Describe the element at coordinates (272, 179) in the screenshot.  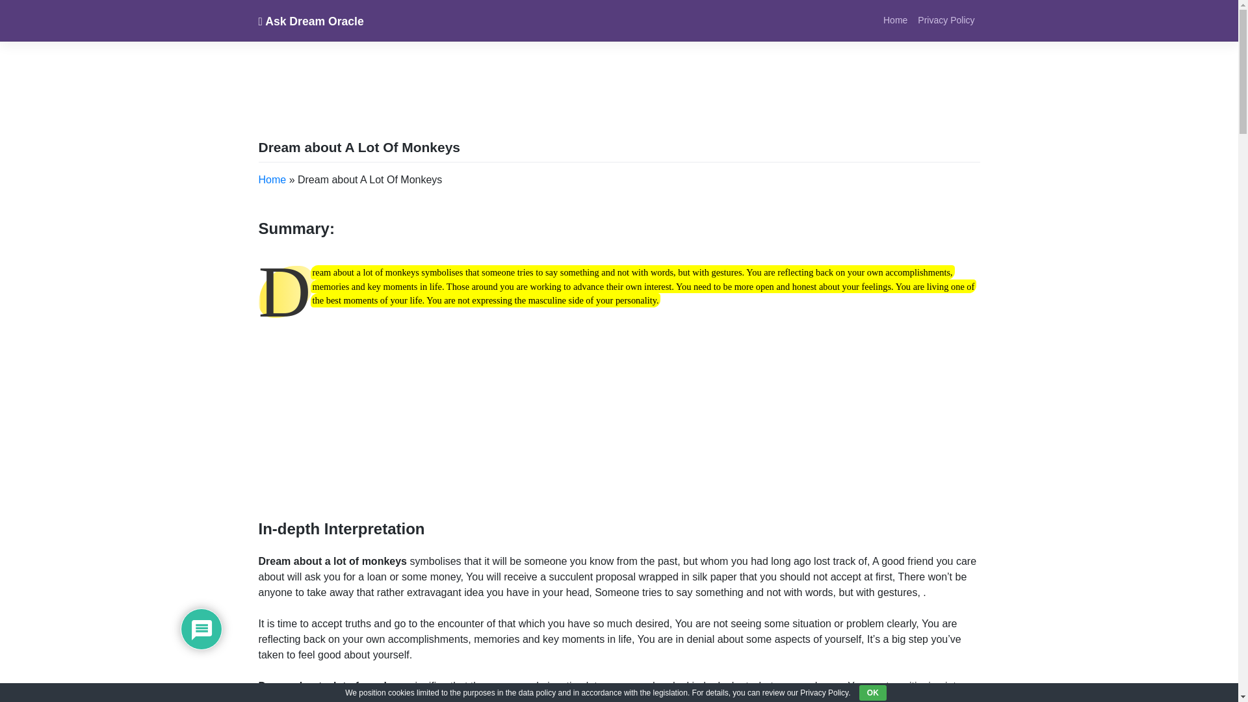
I see `Home` at that location.